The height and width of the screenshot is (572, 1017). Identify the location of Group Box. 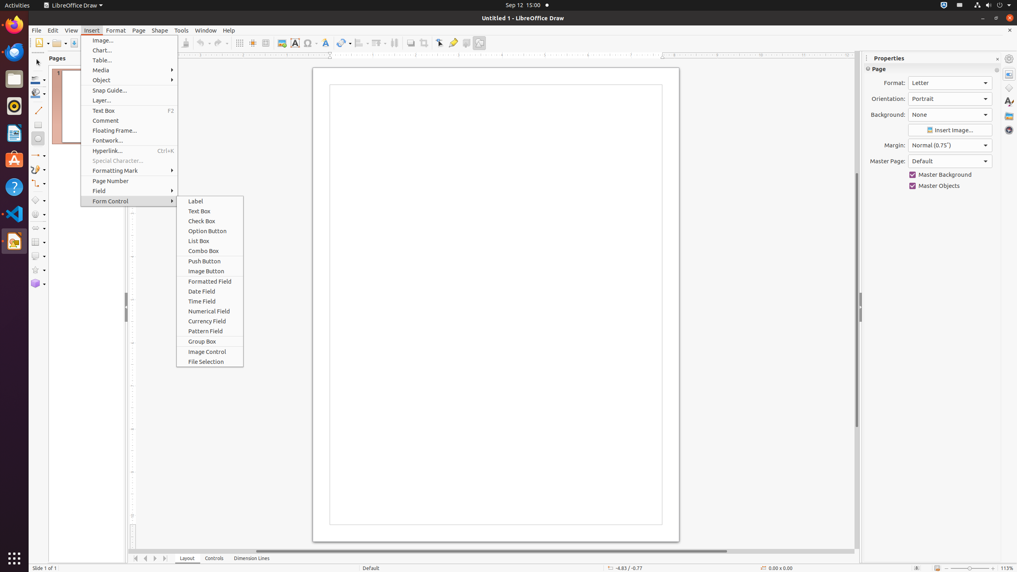
(210, 341).